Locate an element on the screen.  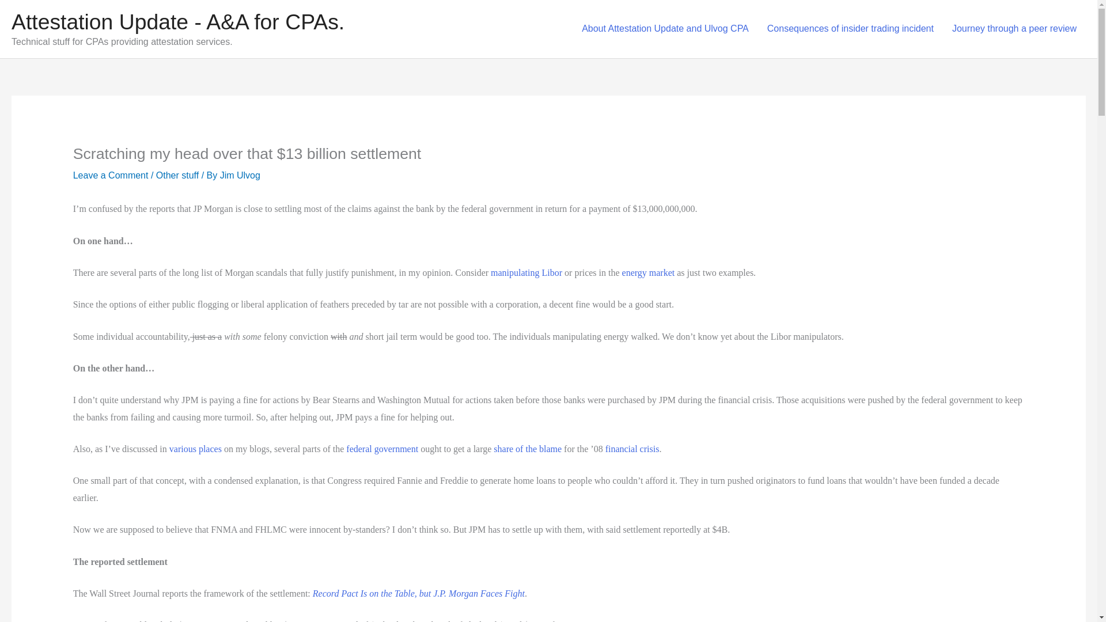
Other stuff is located at coordinates (177, 175).